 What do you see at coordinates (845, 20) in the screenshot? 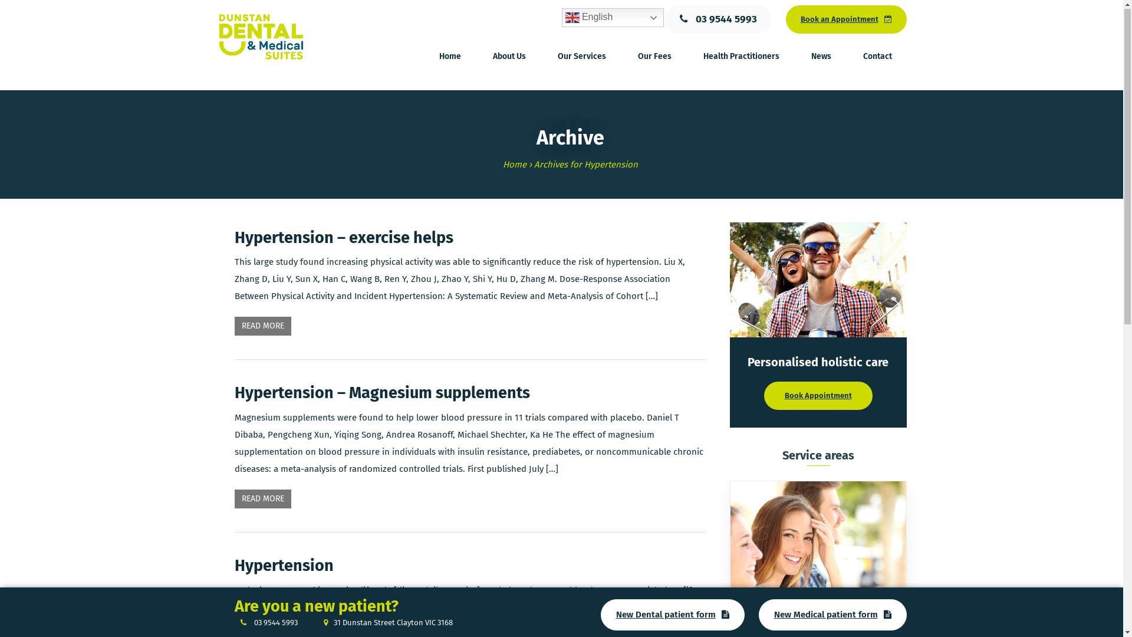
I see `Book an Appointment` at bounding box center [845, 20].